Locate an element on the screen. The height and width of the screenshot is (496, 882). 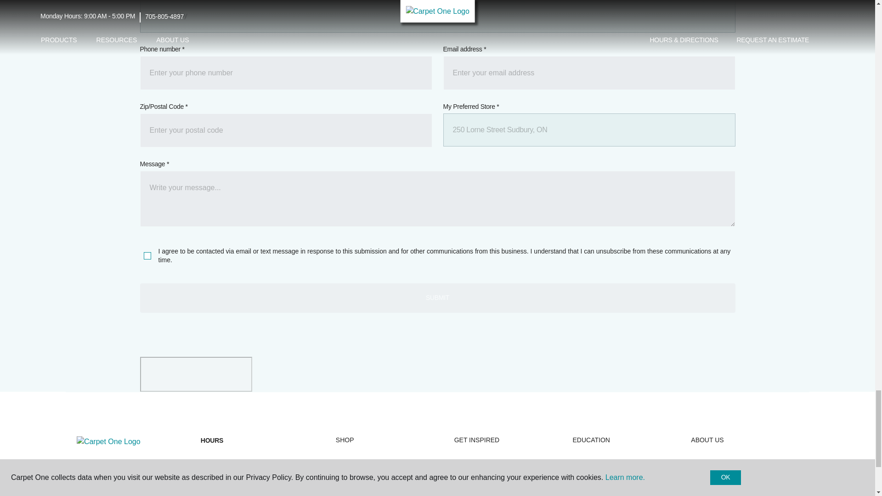
CleanHomePhone is located at coordinates (286, 73).